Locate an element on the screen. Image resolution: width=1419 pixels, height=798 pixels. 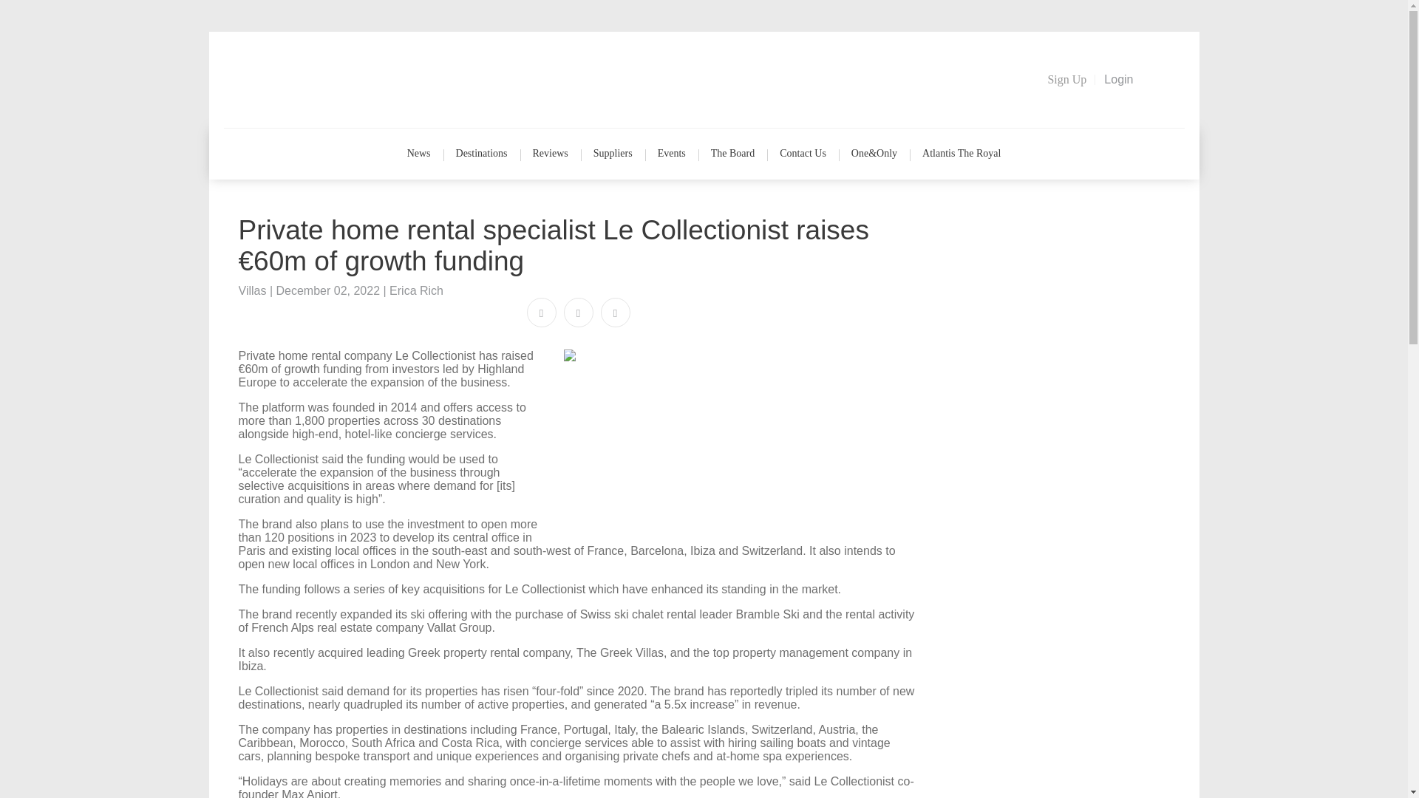
Sign Up is located at coordinates (1067, 80).